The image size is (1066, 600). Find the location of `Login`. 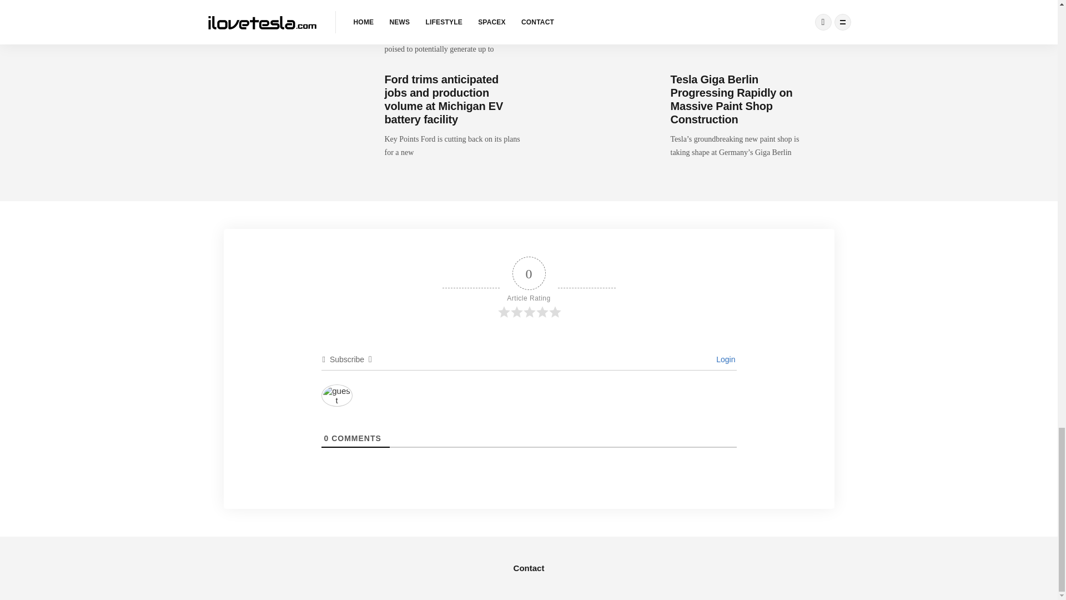

Login is located at coordinates (724, 359).